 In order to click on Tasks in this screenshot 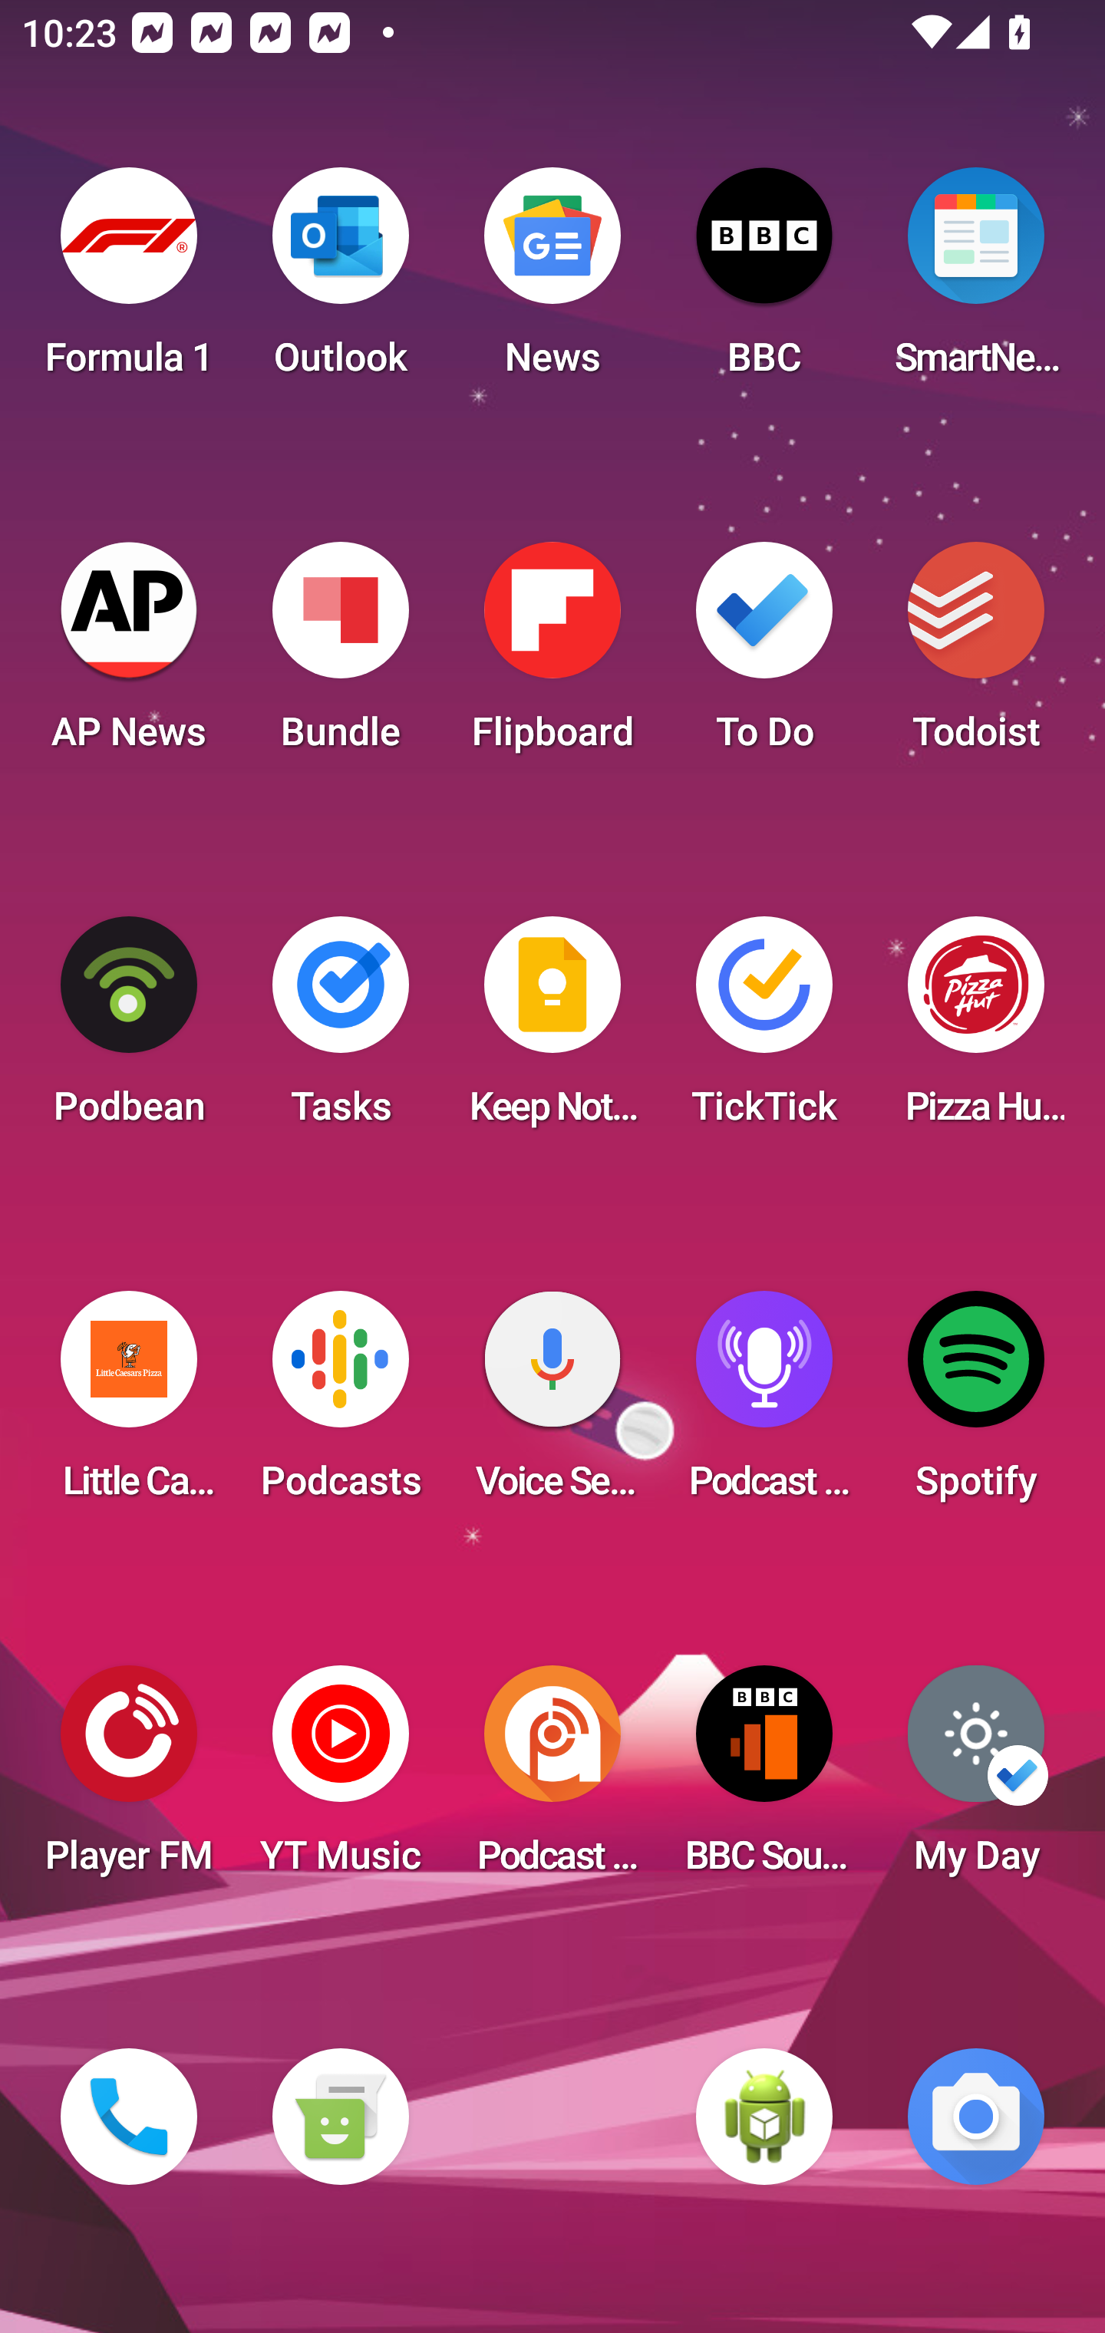, I will do `click(340, 1030)`.